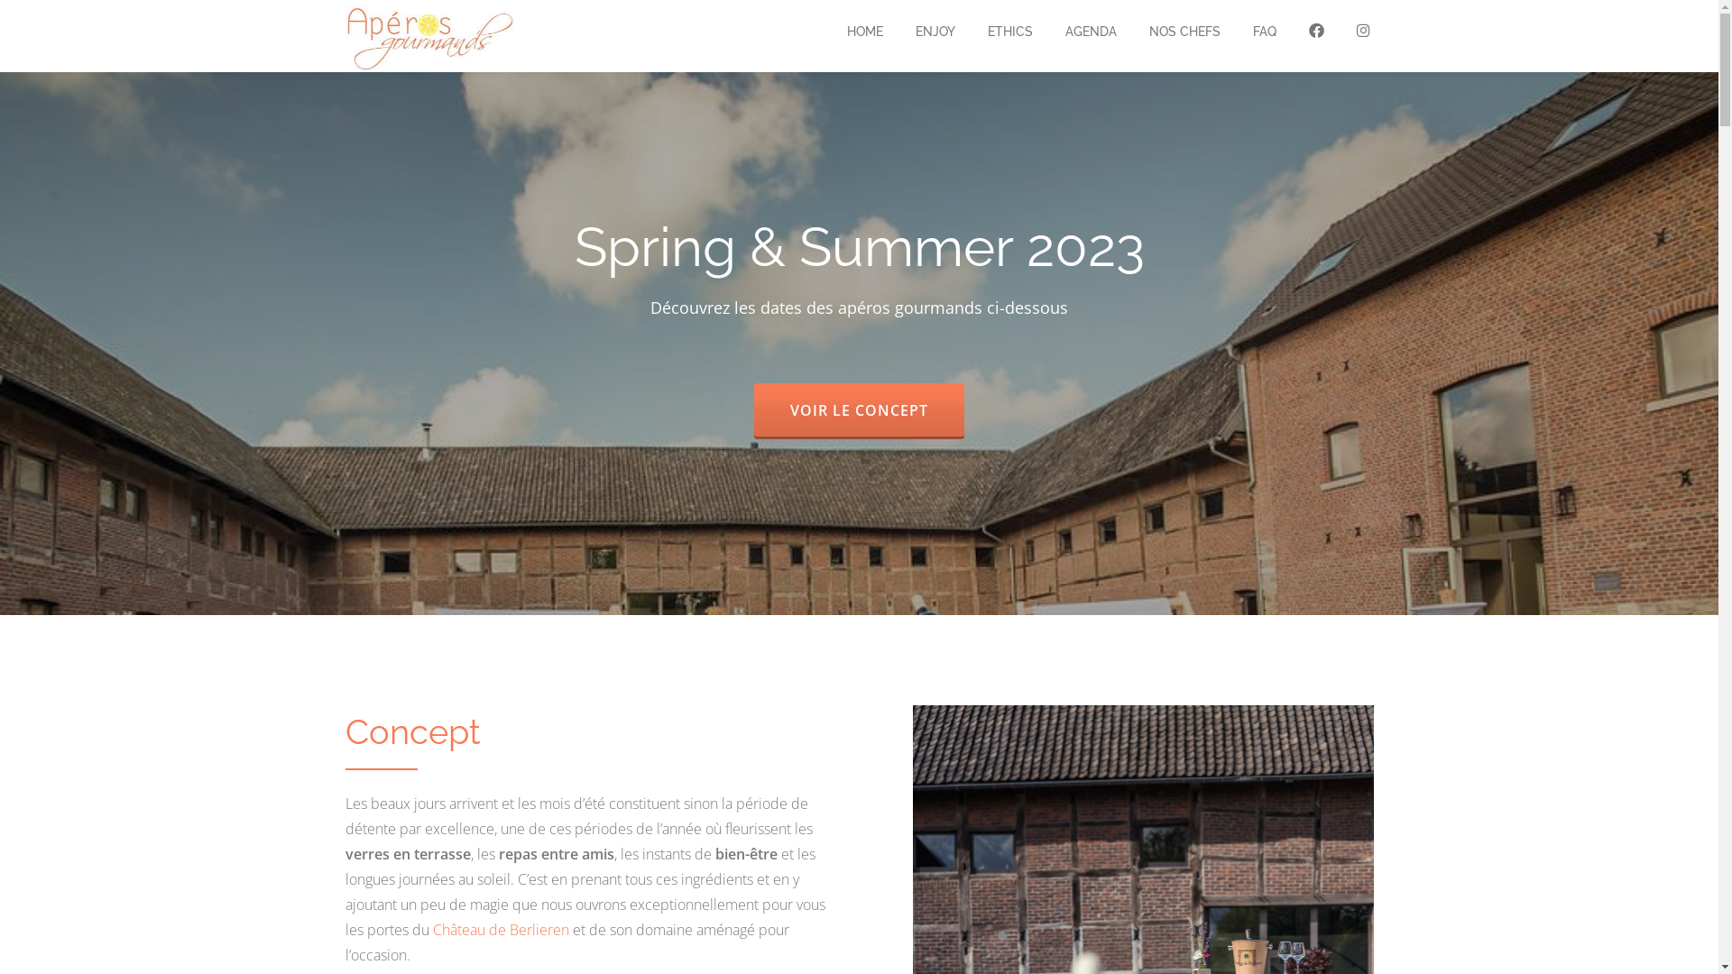 The width and height of the screenshot is (1732, 974). I want to click on FACEBOOK, so click(1315, 32).